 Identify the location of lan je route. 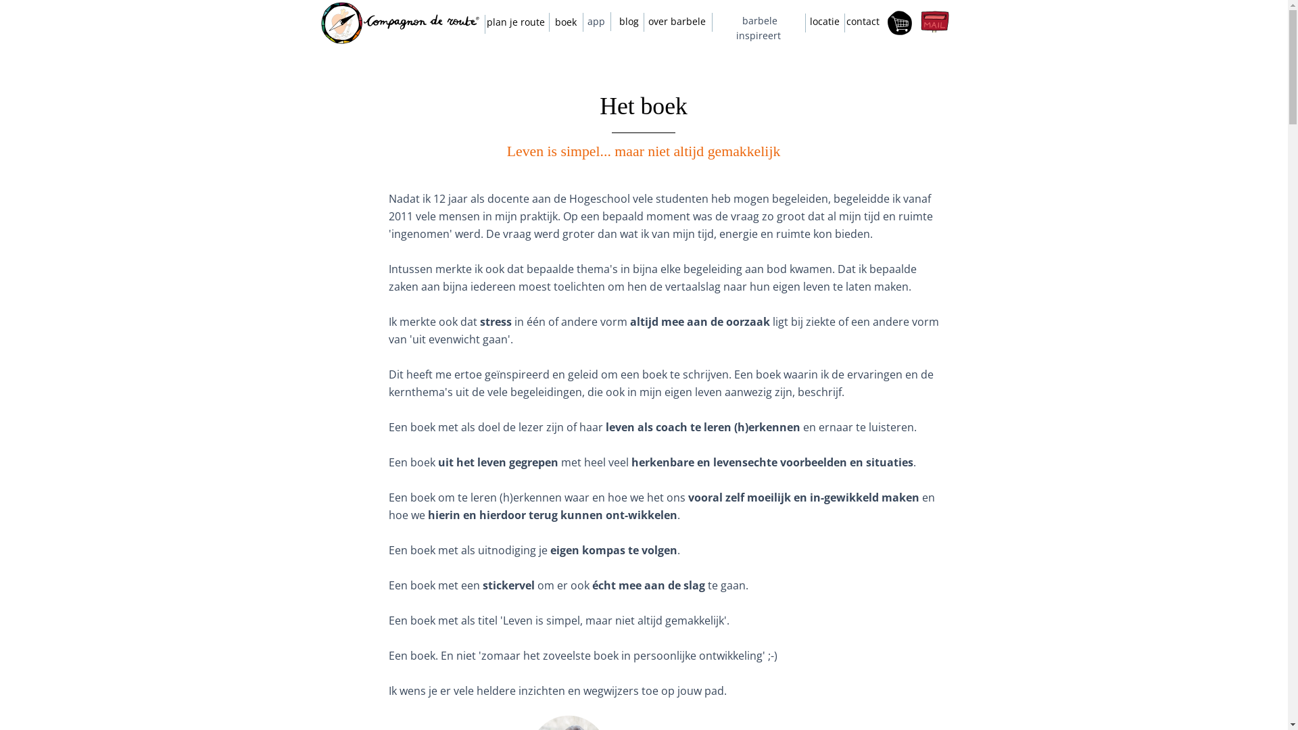
(518, 22).